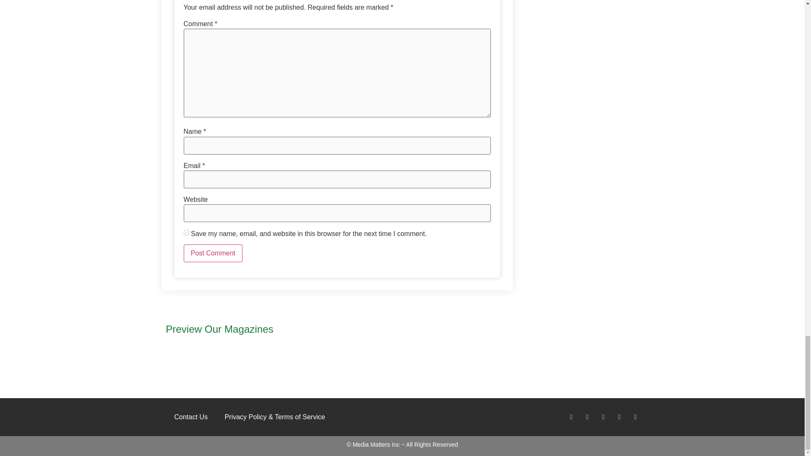  I want to click on Post Comment, so click(213, 253).